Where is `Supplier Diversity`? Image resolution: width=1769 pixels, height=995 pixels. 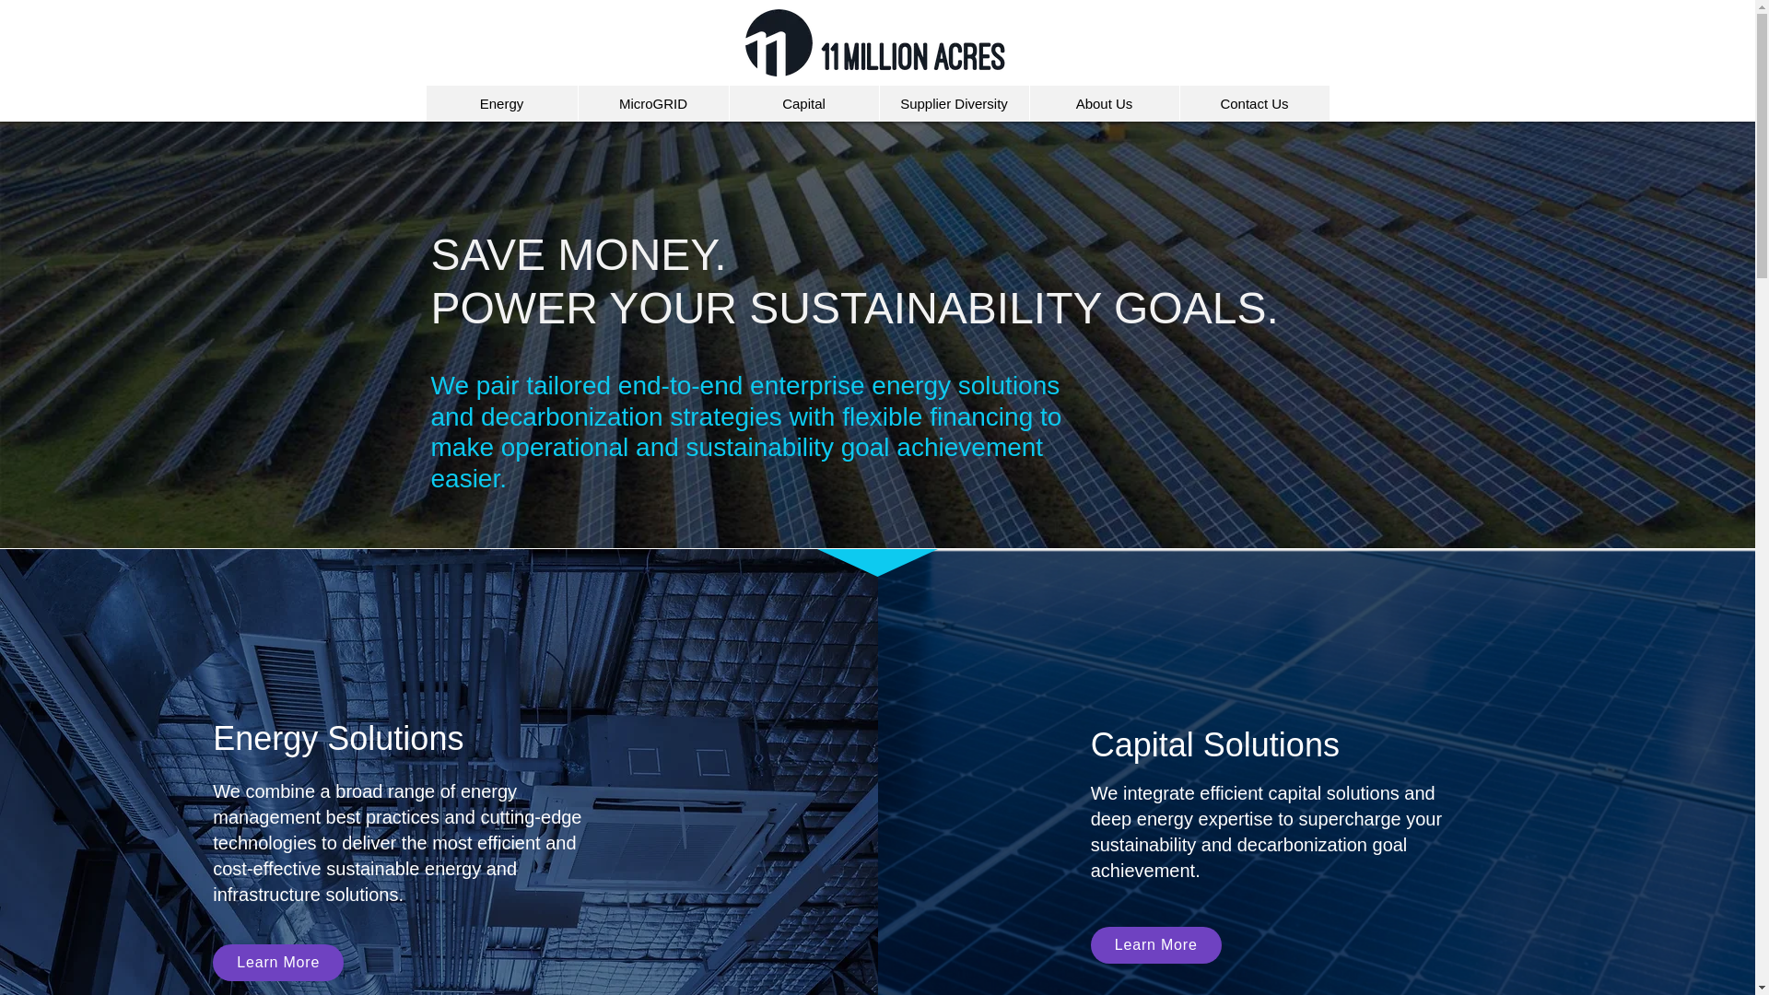
Supplier Diversity is located at coordinates (955, 103).